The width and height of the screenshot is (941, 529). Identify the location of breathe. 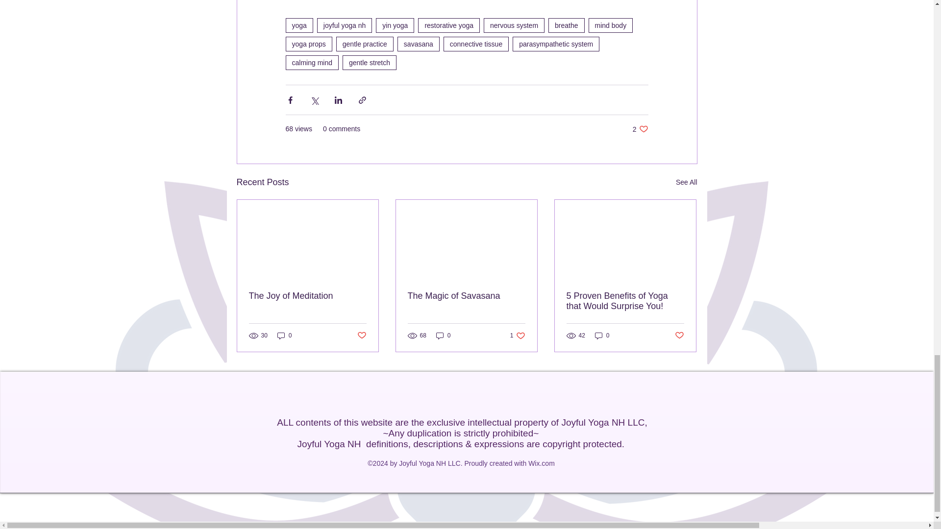
(567, 25).